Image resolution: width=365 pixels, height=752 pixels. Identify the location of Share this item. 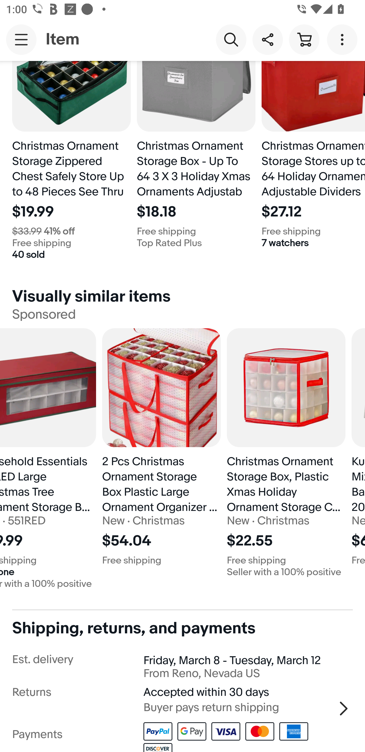
(267, 39).